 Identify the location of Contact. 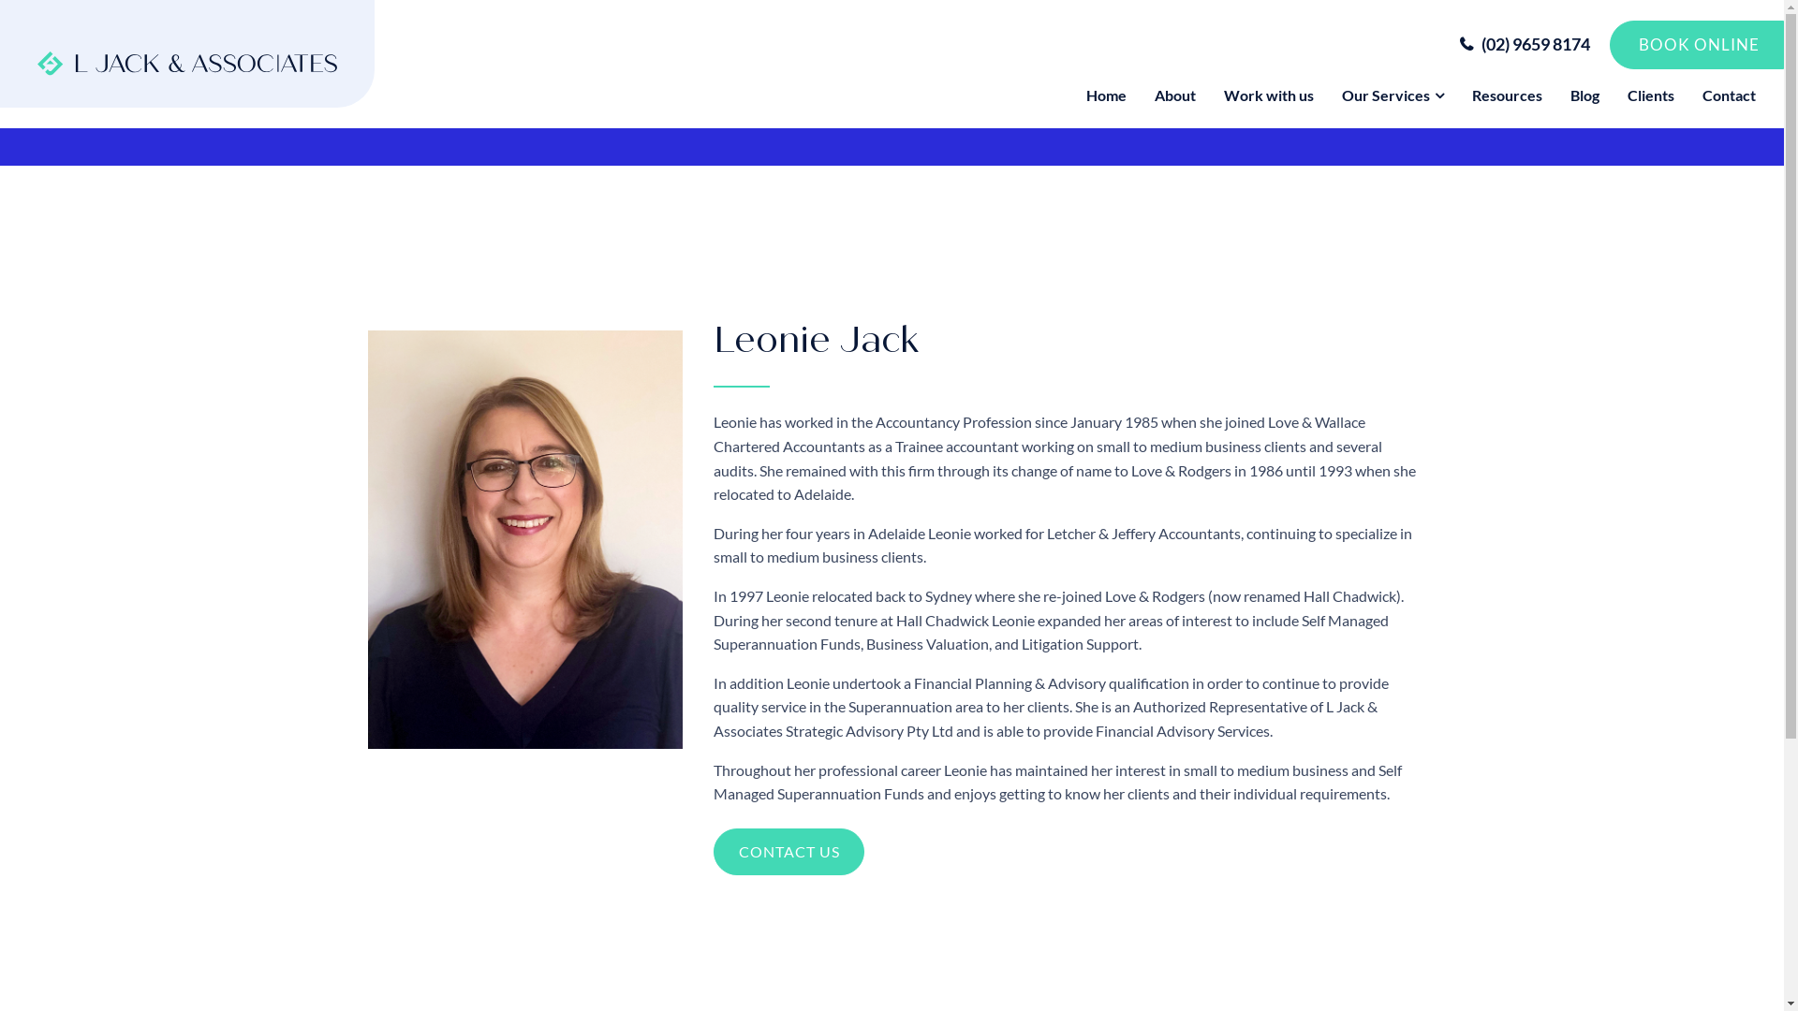
(1729, 95).